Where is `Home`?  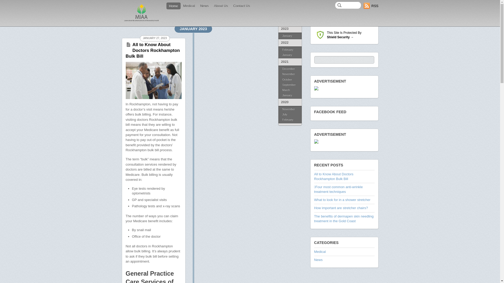 Home is located at coordinates (174, 6).